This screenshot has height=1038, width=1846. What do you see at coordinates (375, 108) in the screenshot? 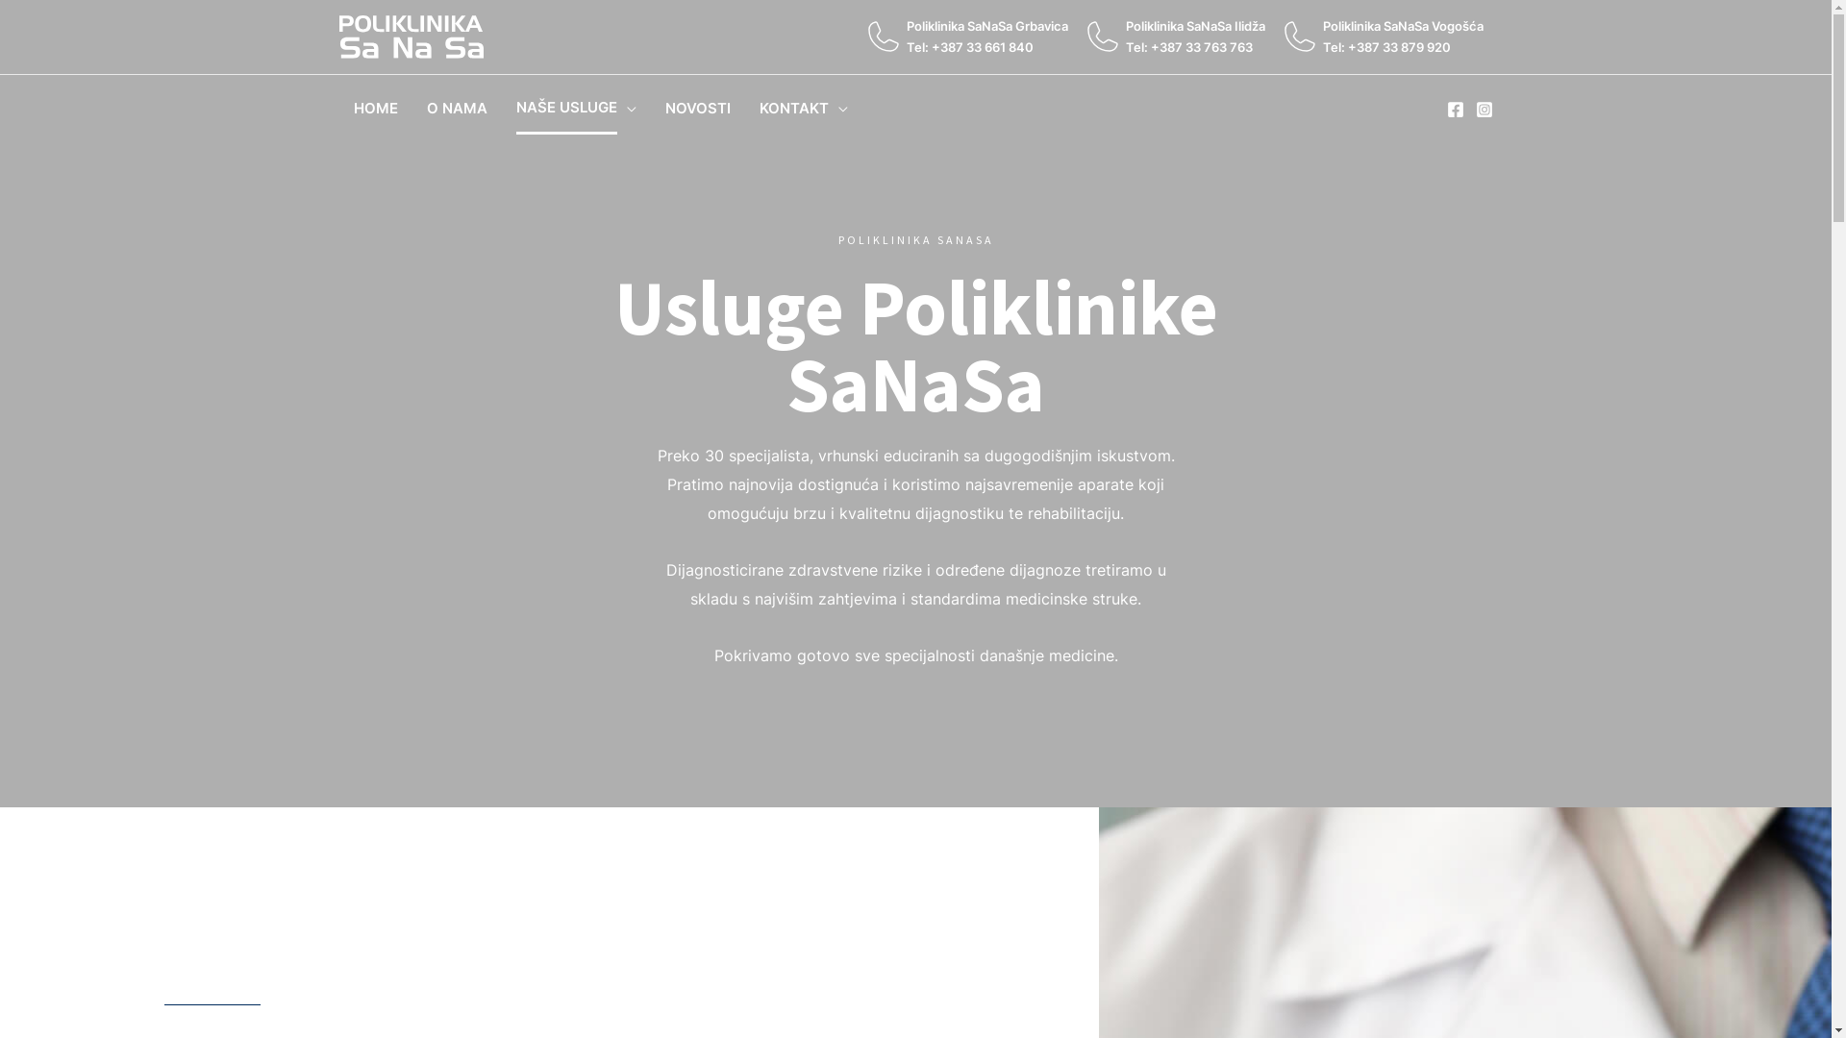
I see `HOME` at bounding box center [375, 108].